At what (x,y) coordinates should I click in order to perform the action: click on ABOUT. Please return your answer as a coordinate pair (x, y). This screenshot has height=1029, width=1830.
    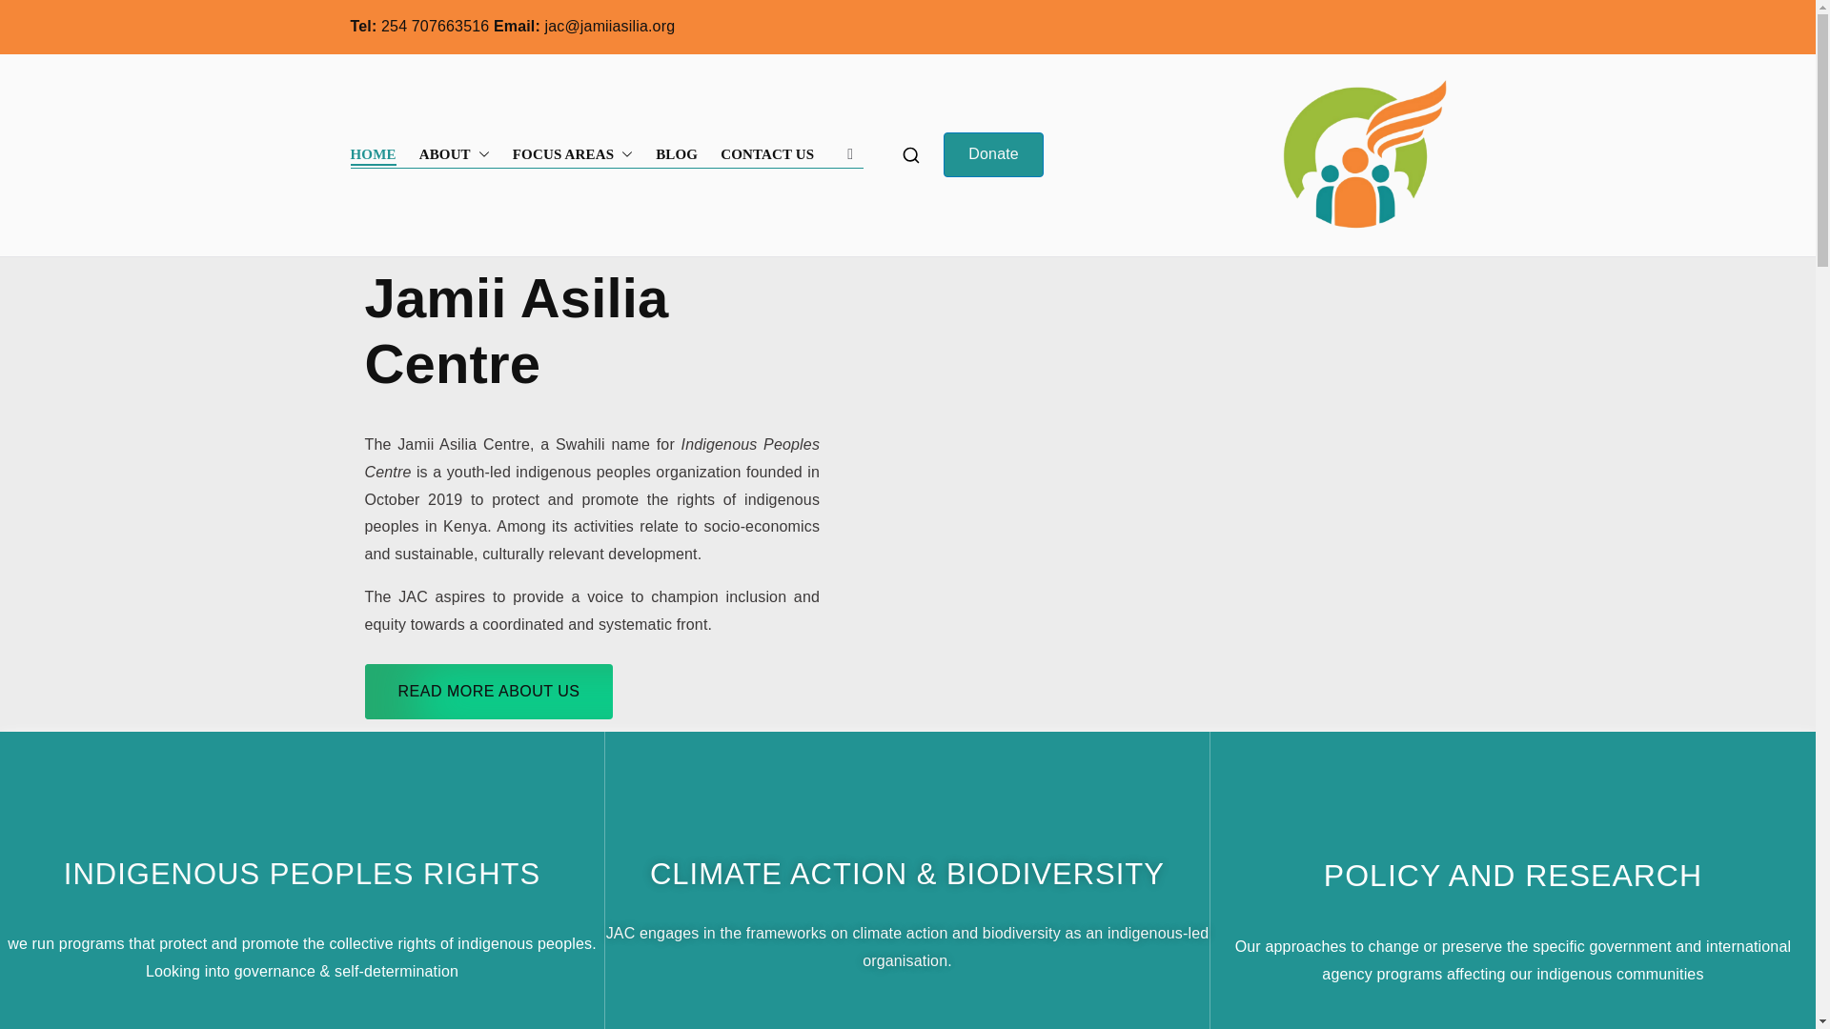
    Looking at the image, I should click on (454, 154).